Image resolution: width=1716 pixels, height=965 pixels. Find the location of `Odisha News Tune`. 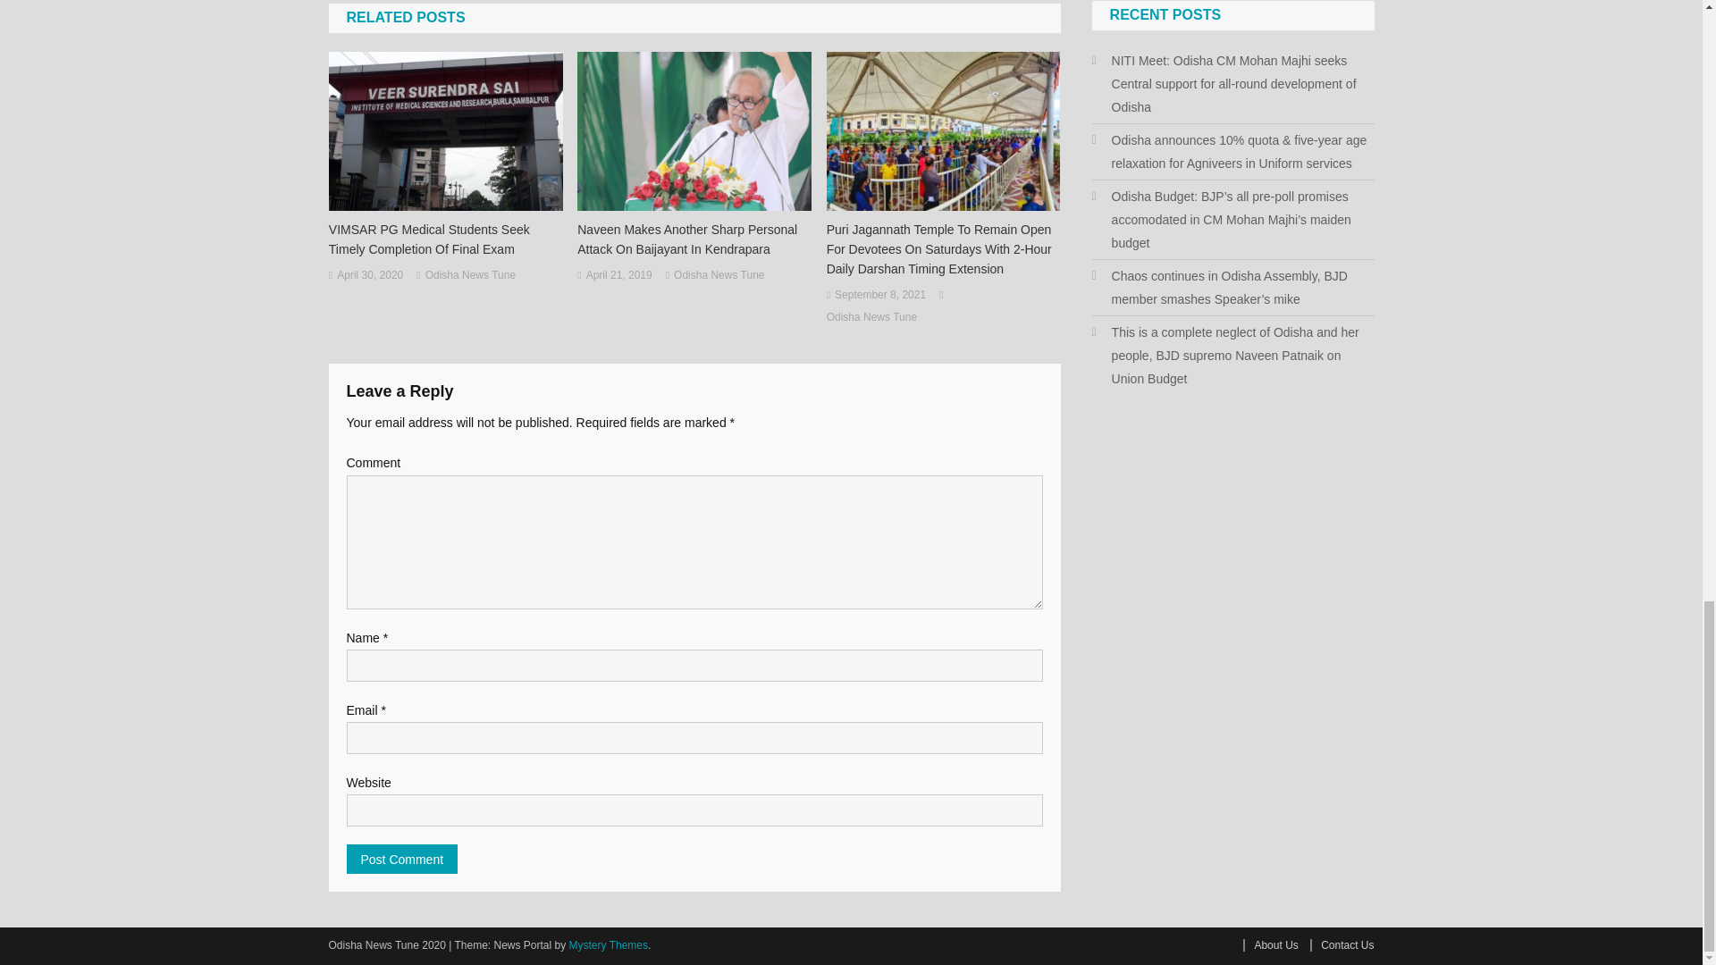

Odisha News Tune is located at coordinates (719, 275).